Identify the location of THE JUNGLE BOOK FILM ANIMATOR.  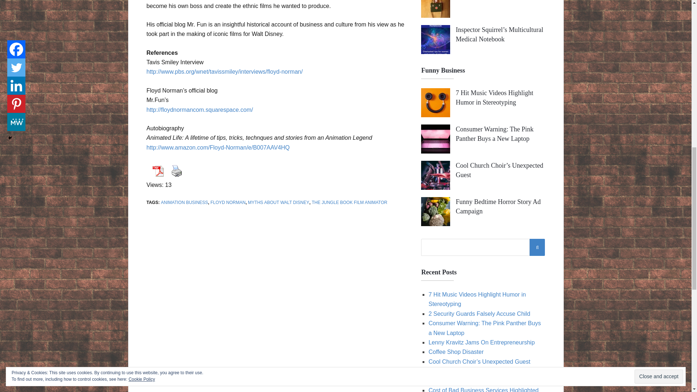
(349, 202).